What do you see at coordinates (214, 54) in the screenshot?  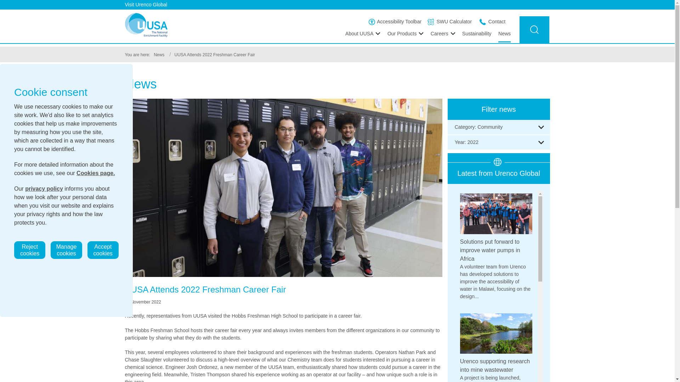 I see `UUSA Attends 2022 Freshman Career Fair` at bounding box center [214, 54].